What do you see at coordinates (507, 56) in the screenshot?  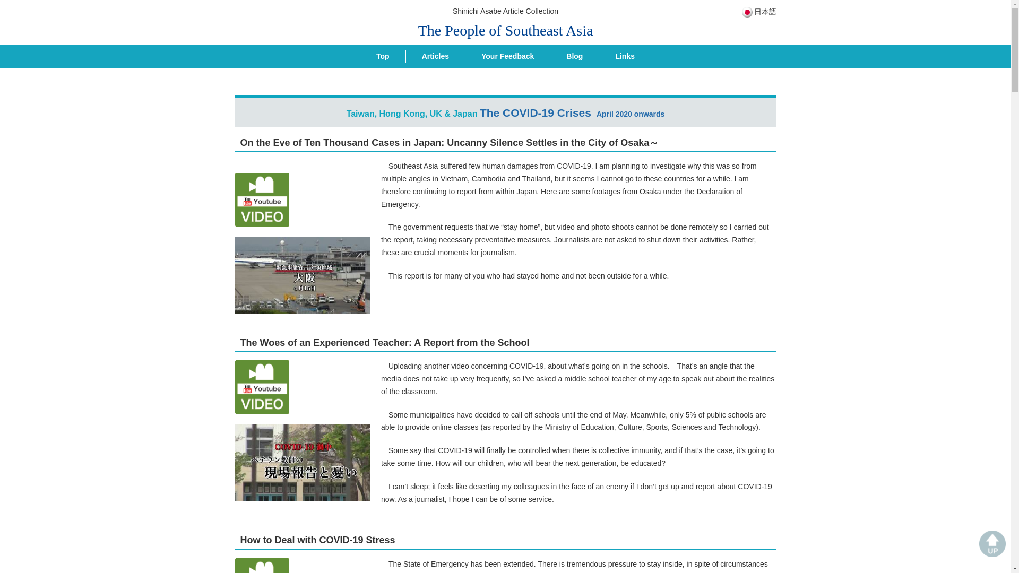 I see `Your Feedback` at bounding box center [507, 56].